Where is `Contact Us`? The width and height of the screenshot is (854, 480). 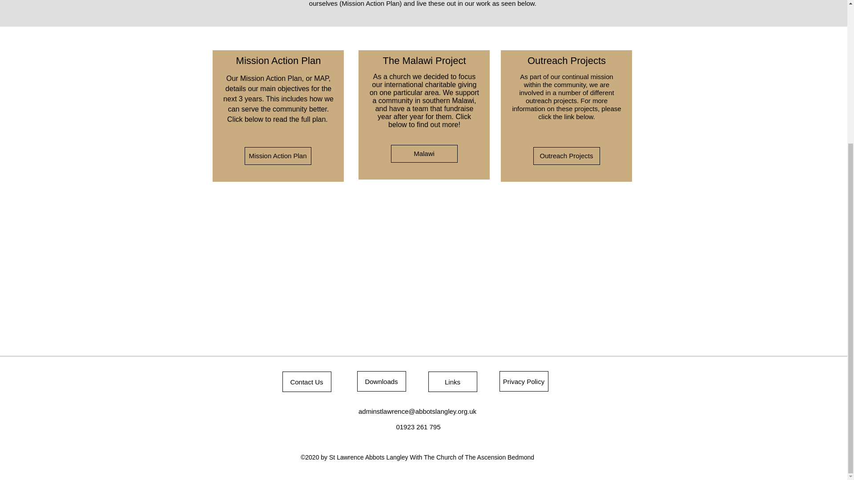 Contact Us is located at coordinates (306, 381).